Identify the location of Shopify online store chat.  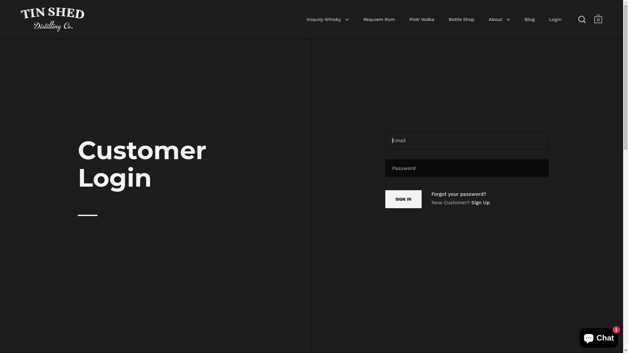
(599, 337).